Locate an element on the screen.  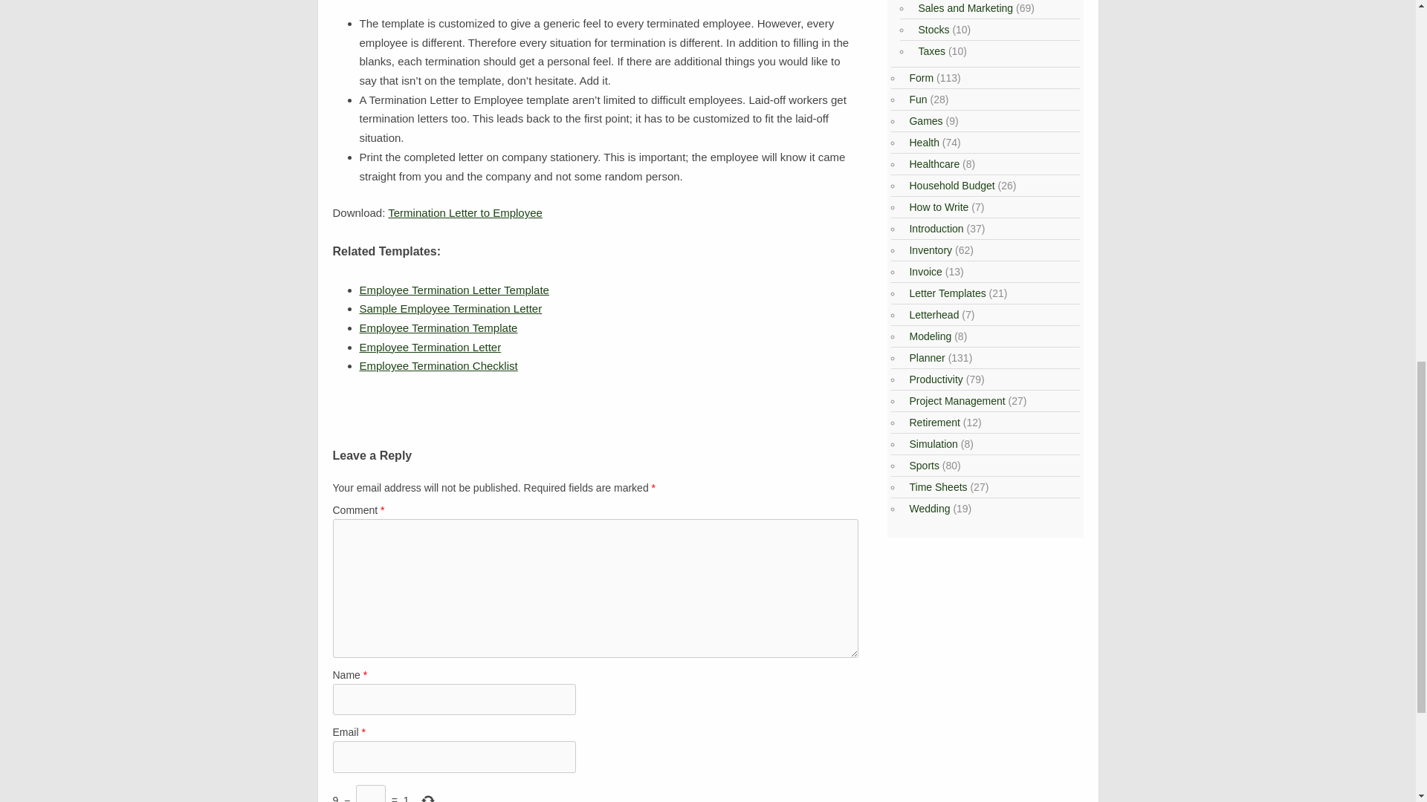
February 14, 2014 is located at coordinates (430, 348).